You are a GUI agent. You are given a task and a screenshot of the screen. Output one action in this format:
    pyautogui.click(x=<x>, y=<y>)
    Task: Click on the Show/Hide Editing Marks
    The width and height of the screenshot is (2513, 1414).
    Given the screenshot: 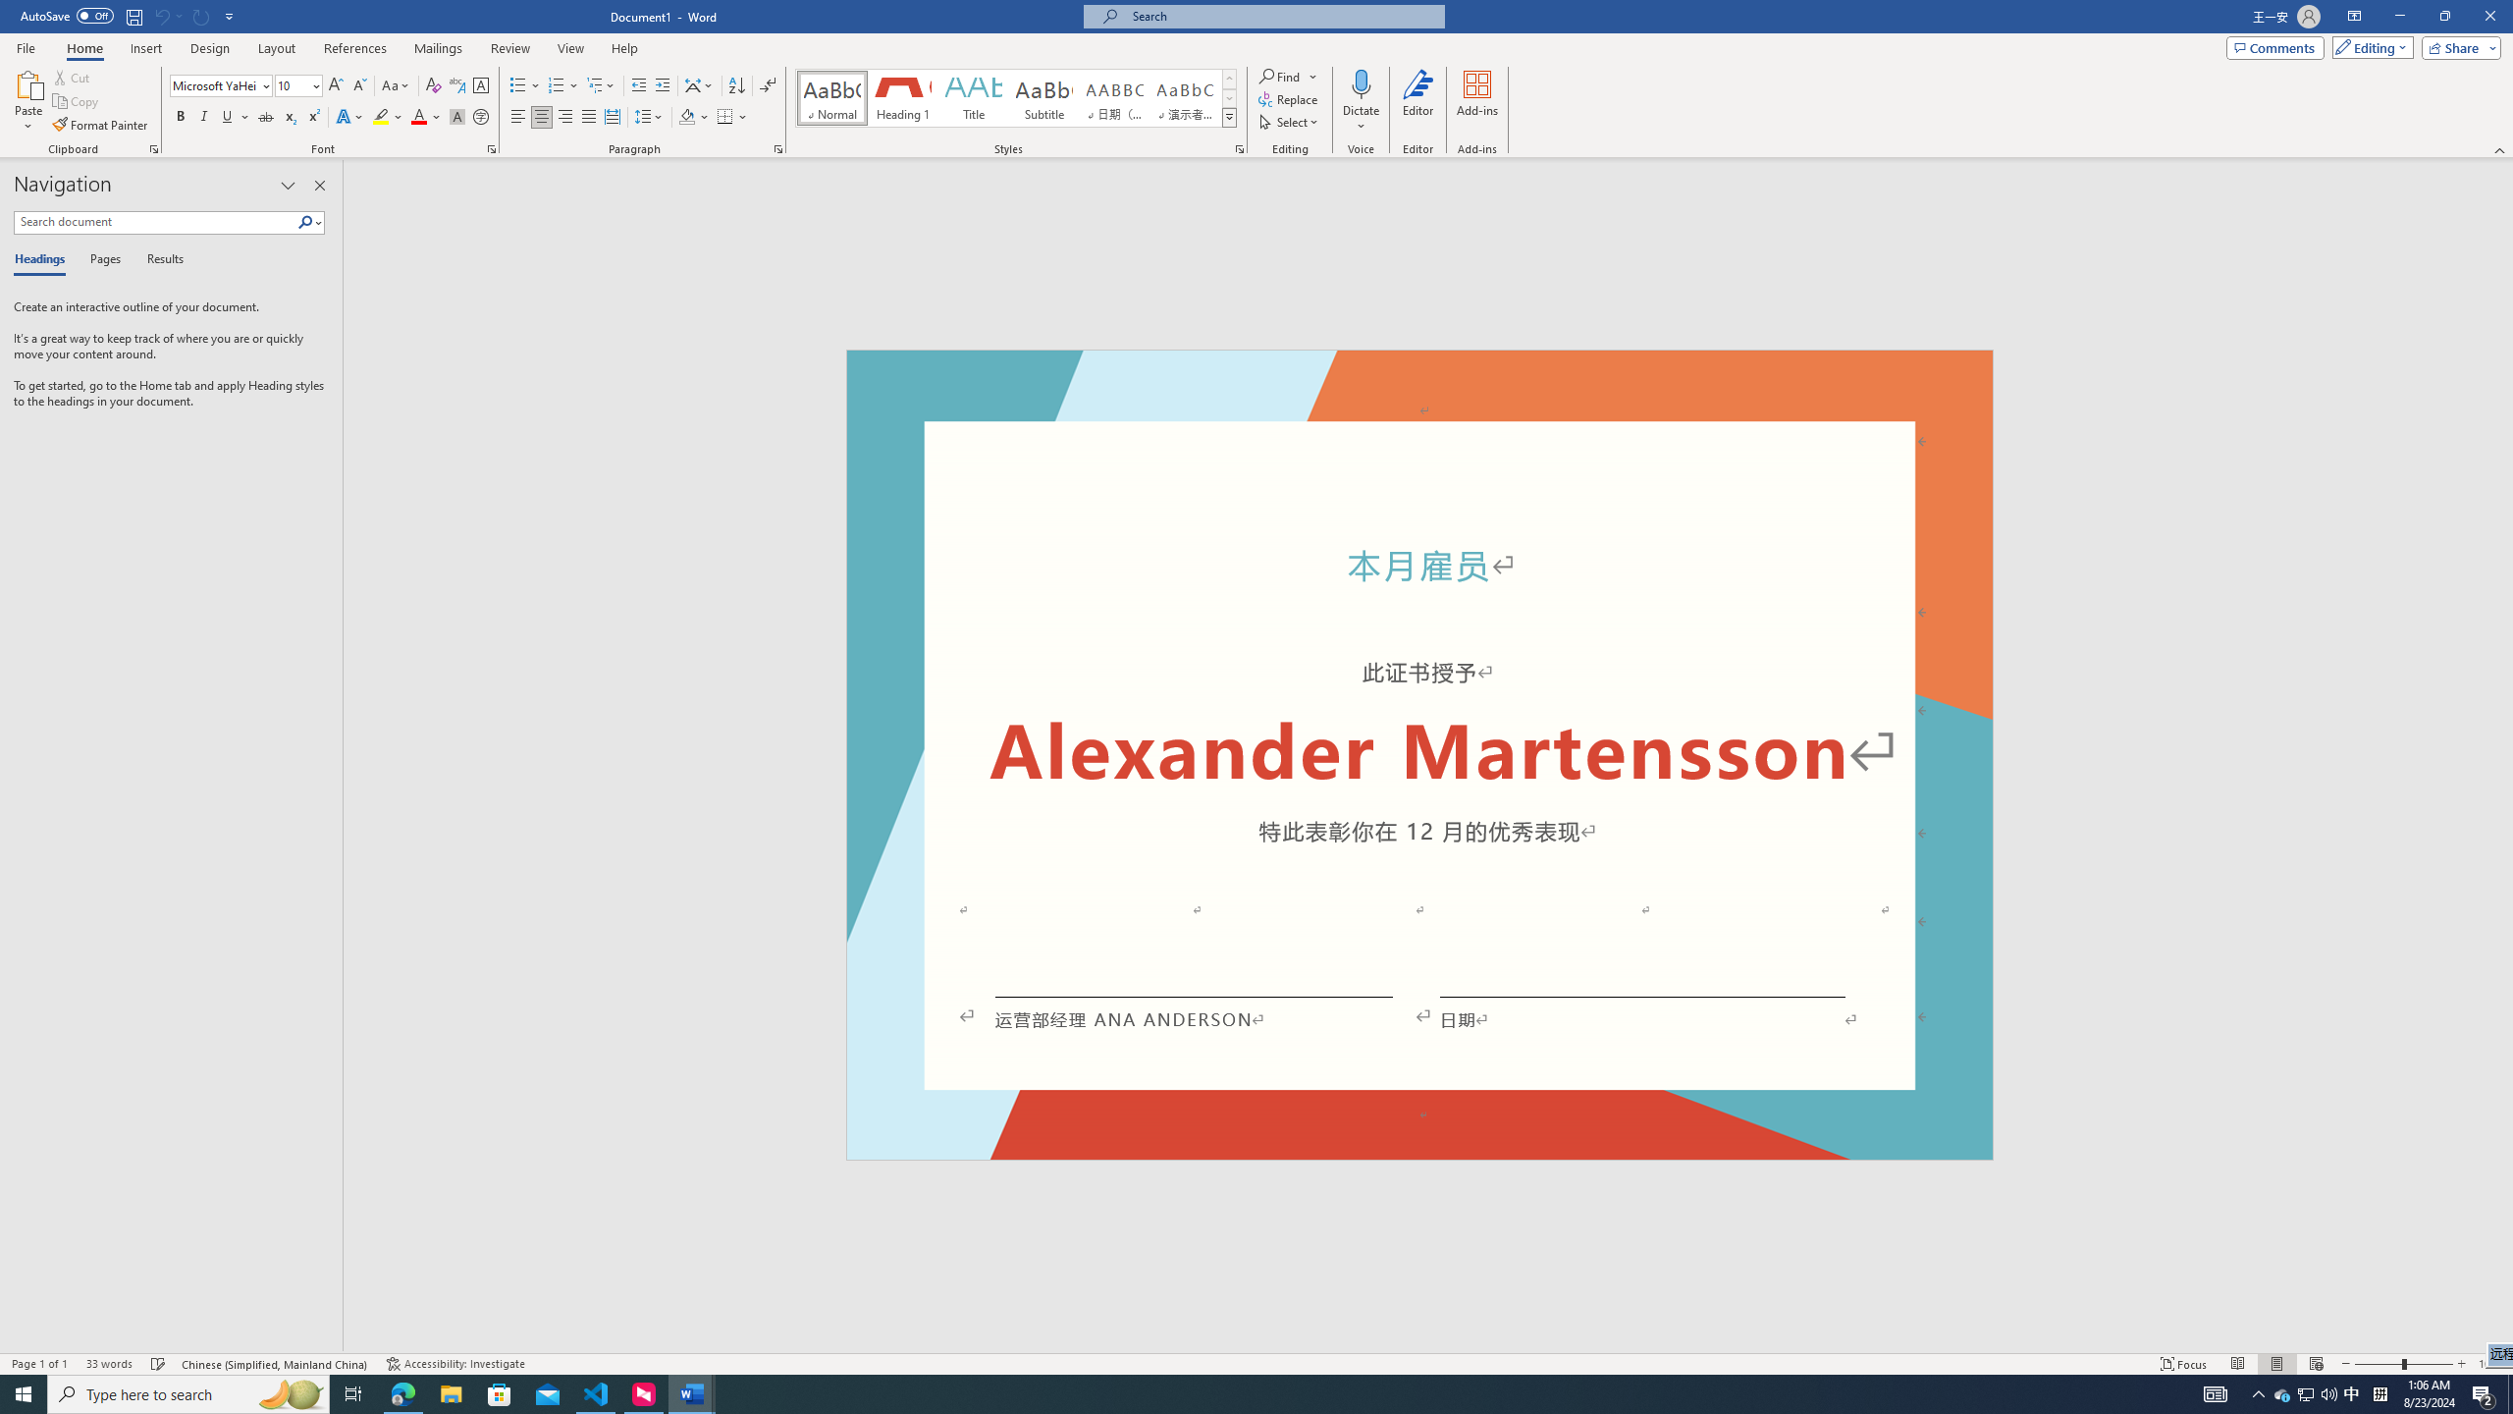 What is the action you would take?
    pyautogui.click(x=768, y=86)
    